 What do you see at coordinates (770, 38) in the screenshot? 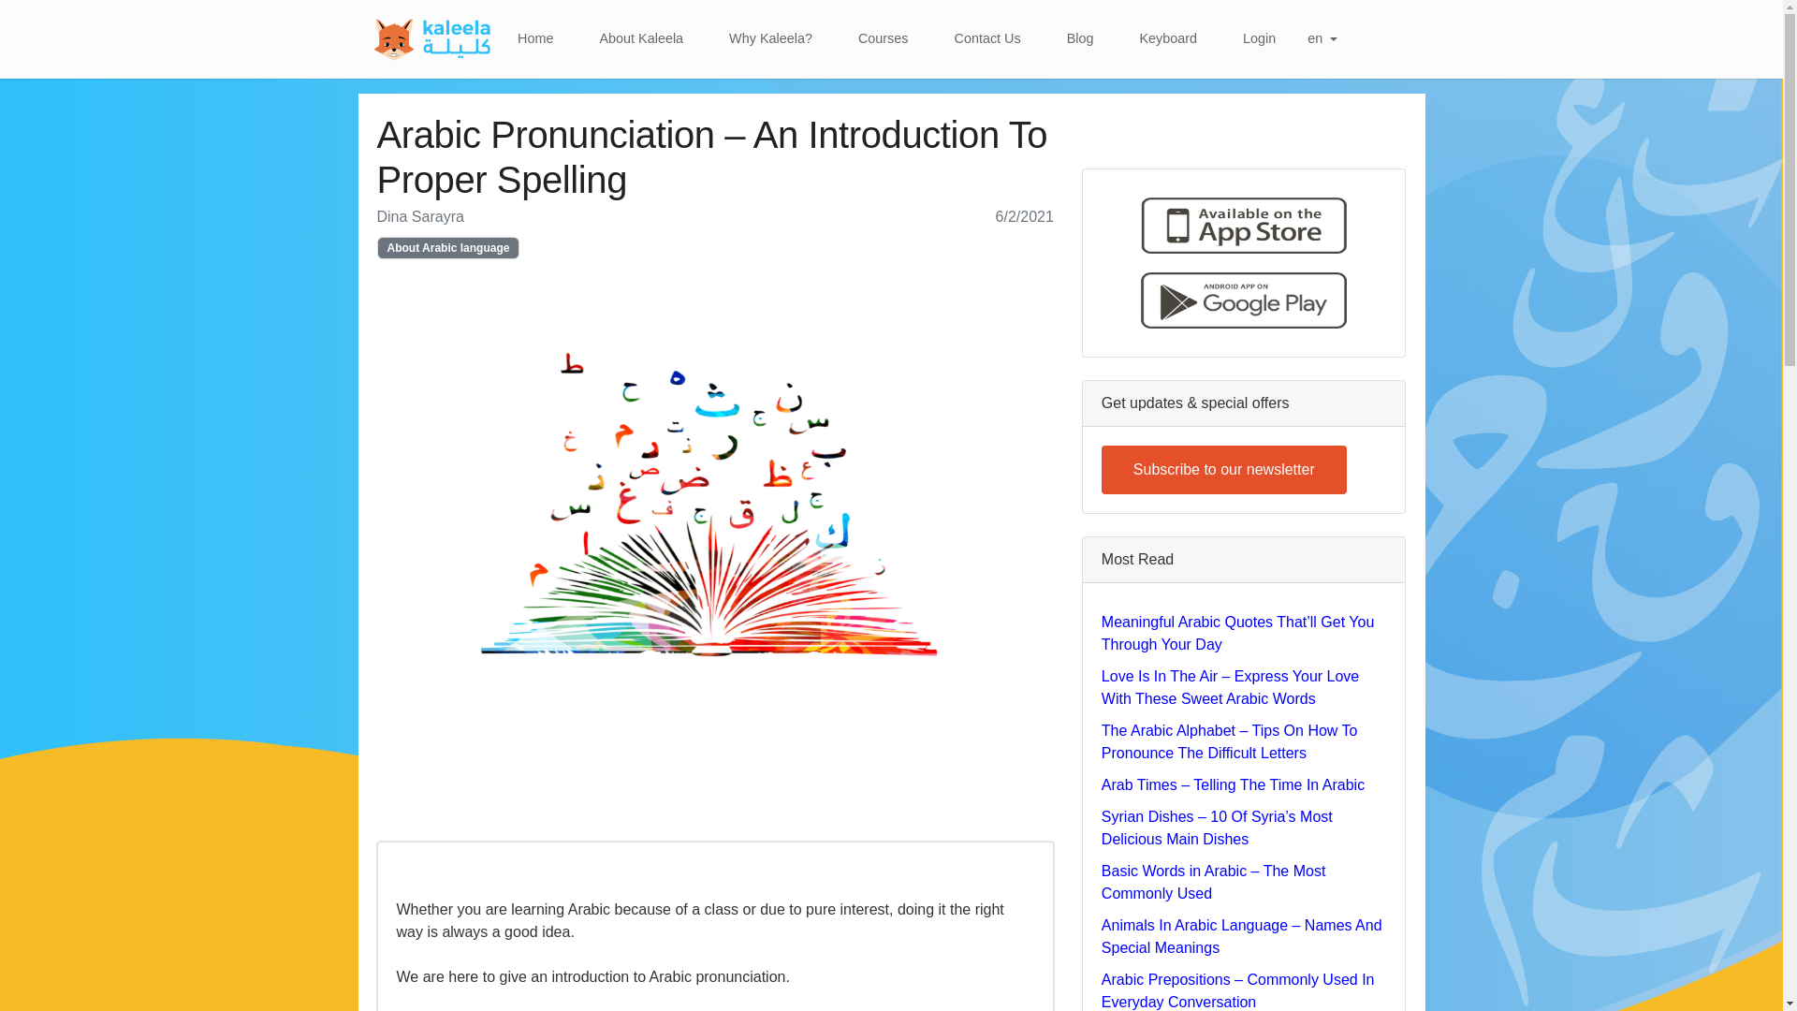
I see `Why Kaleela?` at bounding box center [770, 38].